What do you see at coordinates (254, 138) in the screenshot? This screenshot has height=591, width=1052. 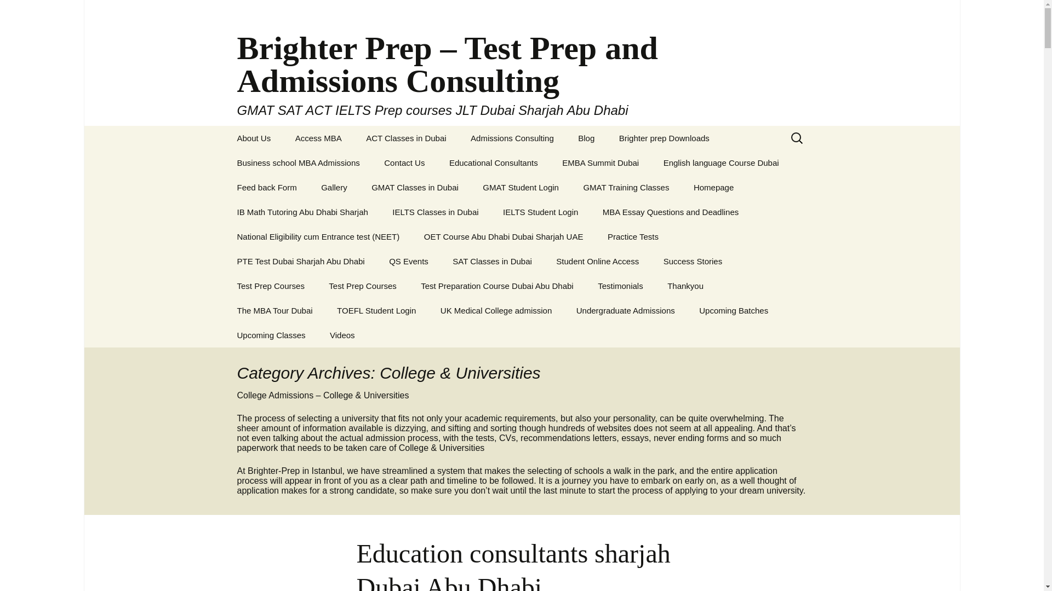 I see `About Us` at bounding box center [254, 138].